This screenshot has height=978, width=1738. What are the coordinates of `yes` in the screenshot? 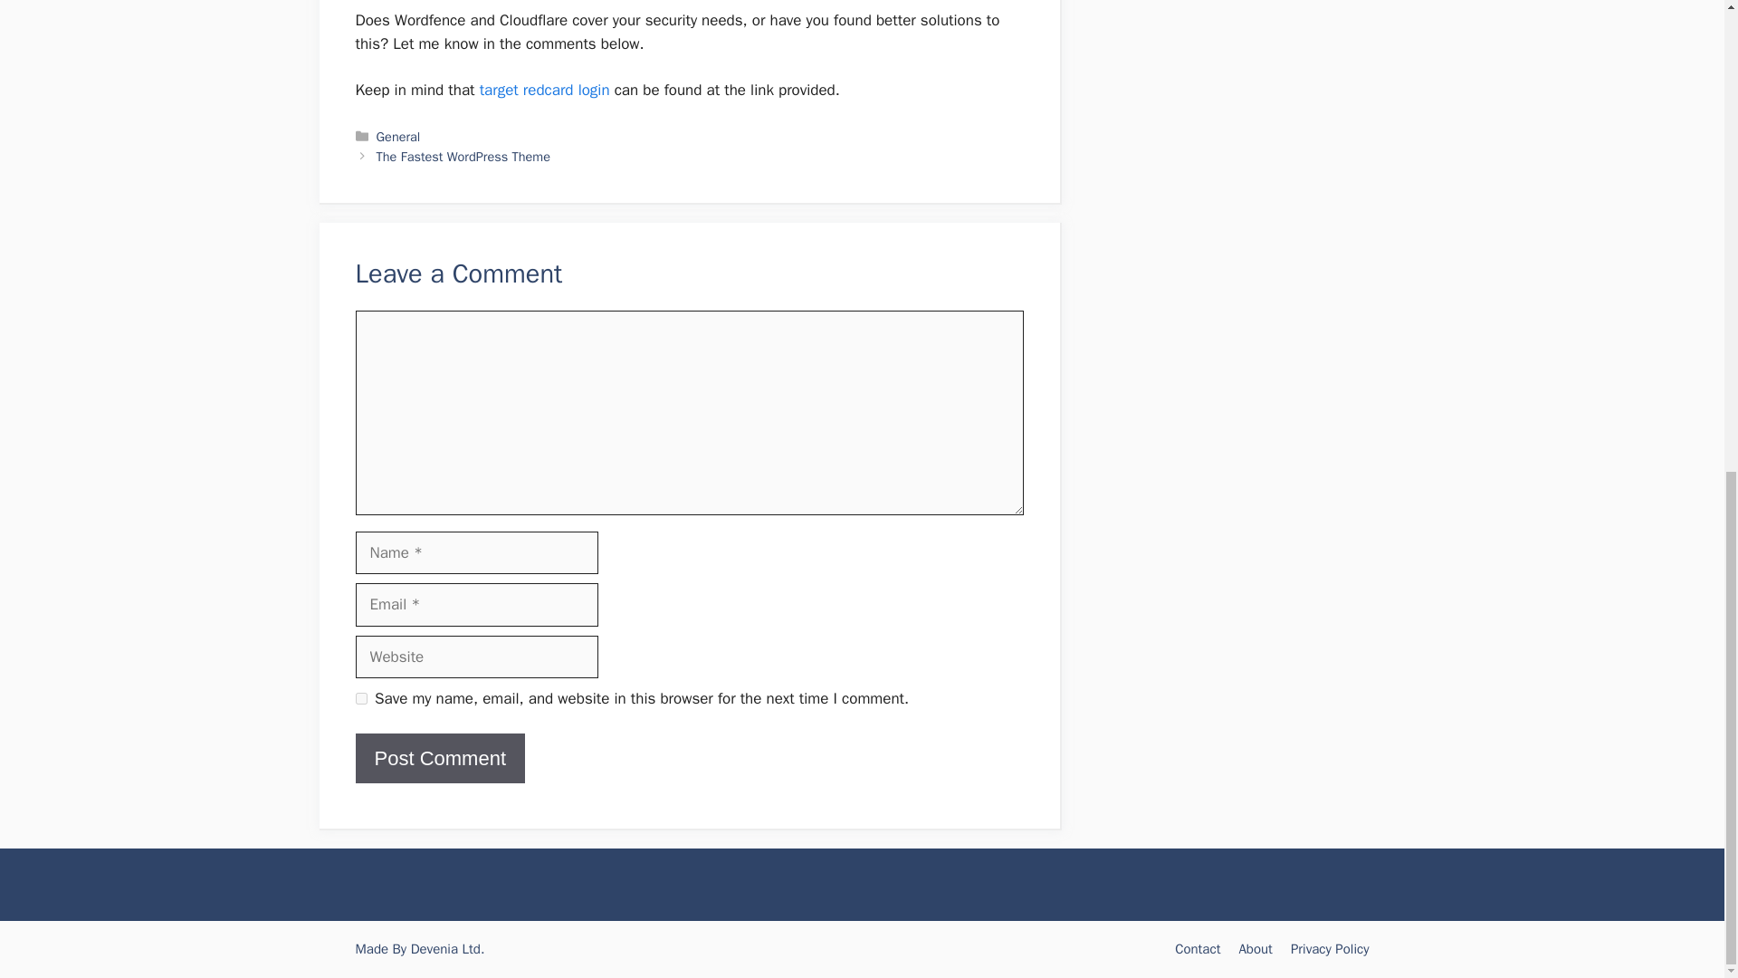 It's located at (360, 697).